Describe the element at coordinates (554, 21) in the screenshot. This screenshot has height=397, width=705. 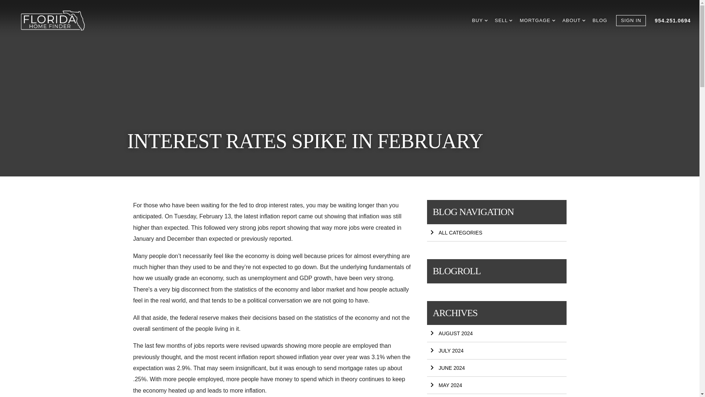
I see `DROPDOWN ARROW` at that location.